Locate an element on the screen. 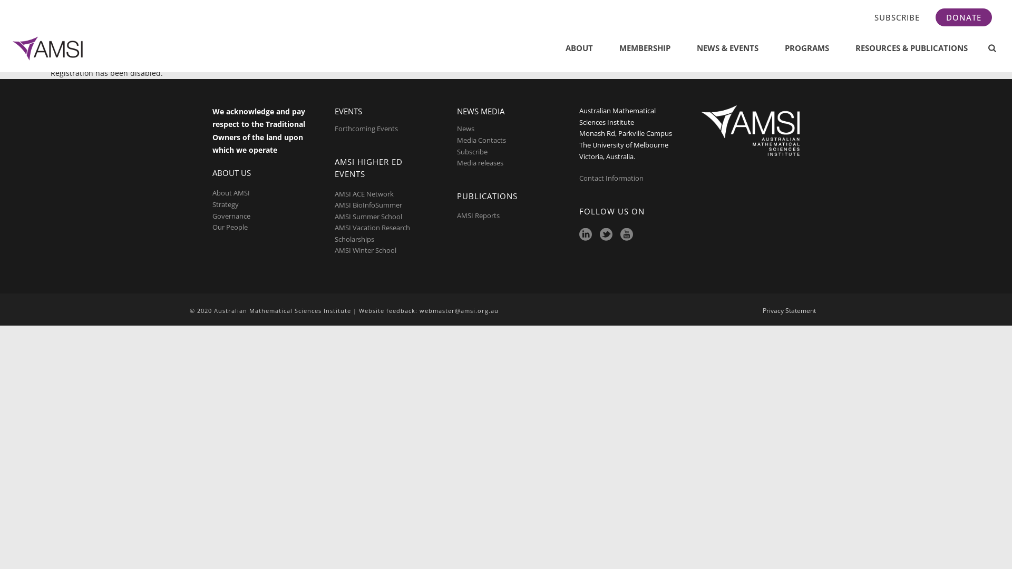 Image resolution: width=1012 pixels, height=569 pixels. SUBSCRIBE is located at coordinates (897, 17).